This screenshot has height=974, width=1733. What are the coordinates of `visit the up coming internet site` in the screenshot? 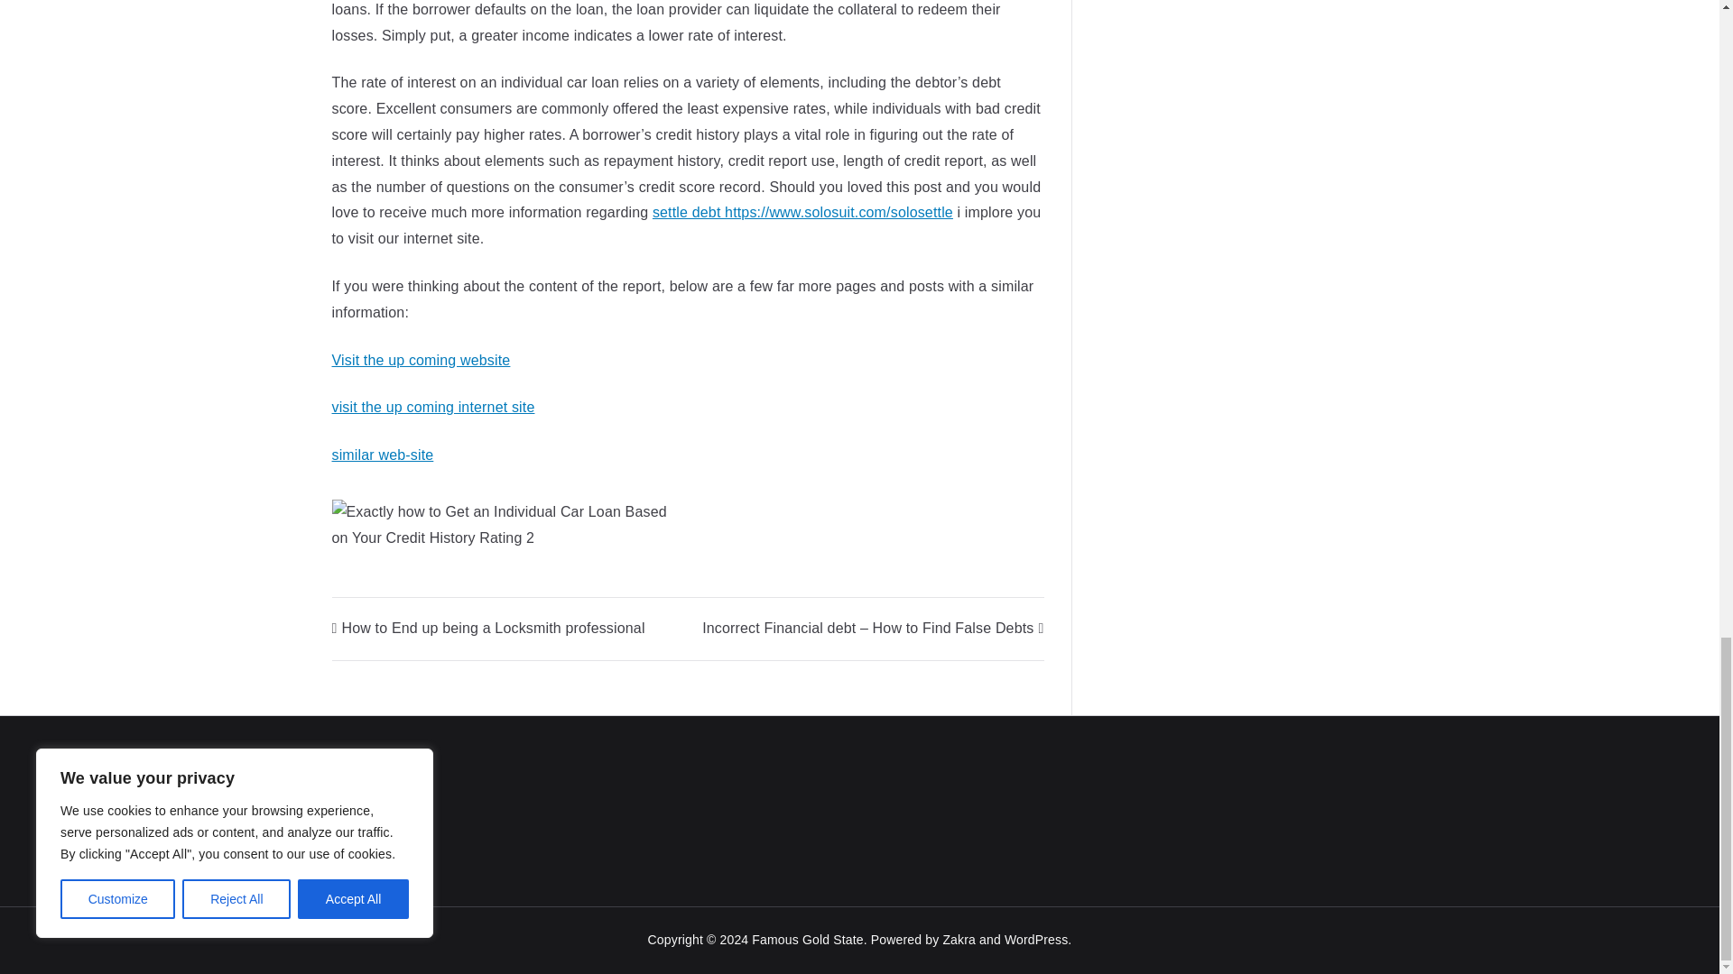 It's located at (433, 407).